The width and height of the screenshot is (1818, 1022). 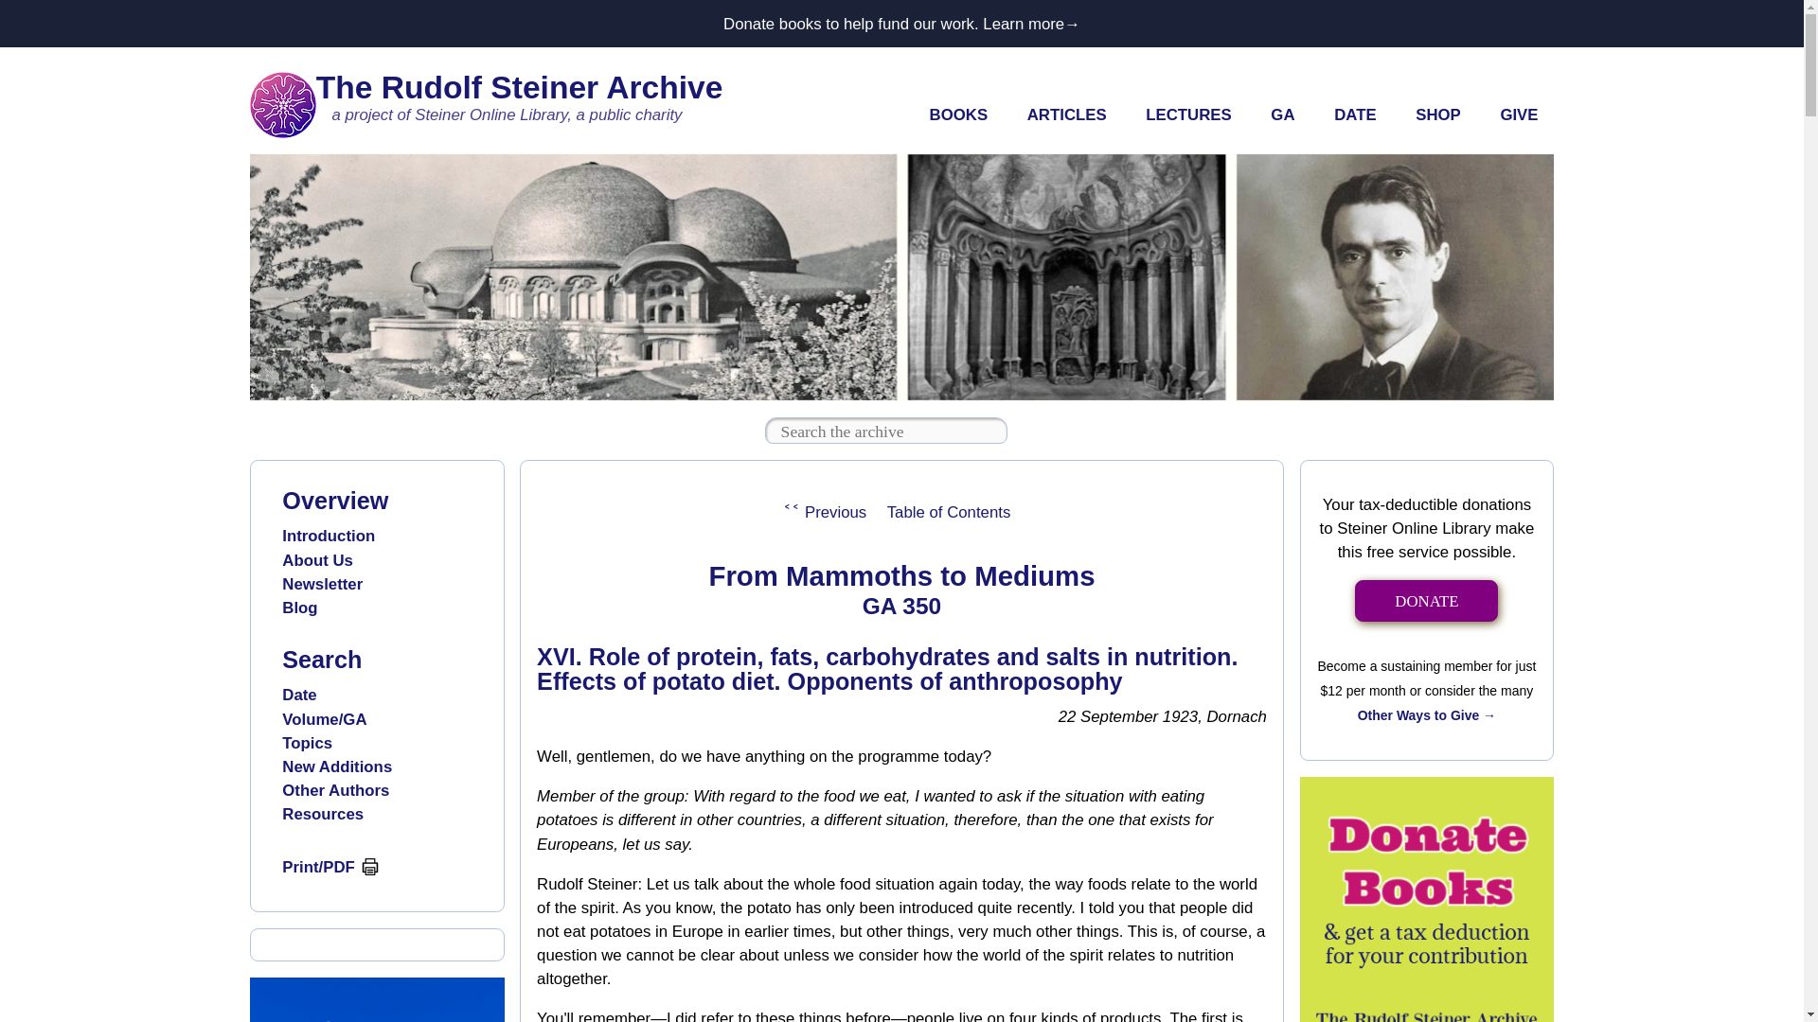 What do you see at coordinates (1187, 115) in the screenshot?
I see `LECTURES` at bounding box center [1187, 115].